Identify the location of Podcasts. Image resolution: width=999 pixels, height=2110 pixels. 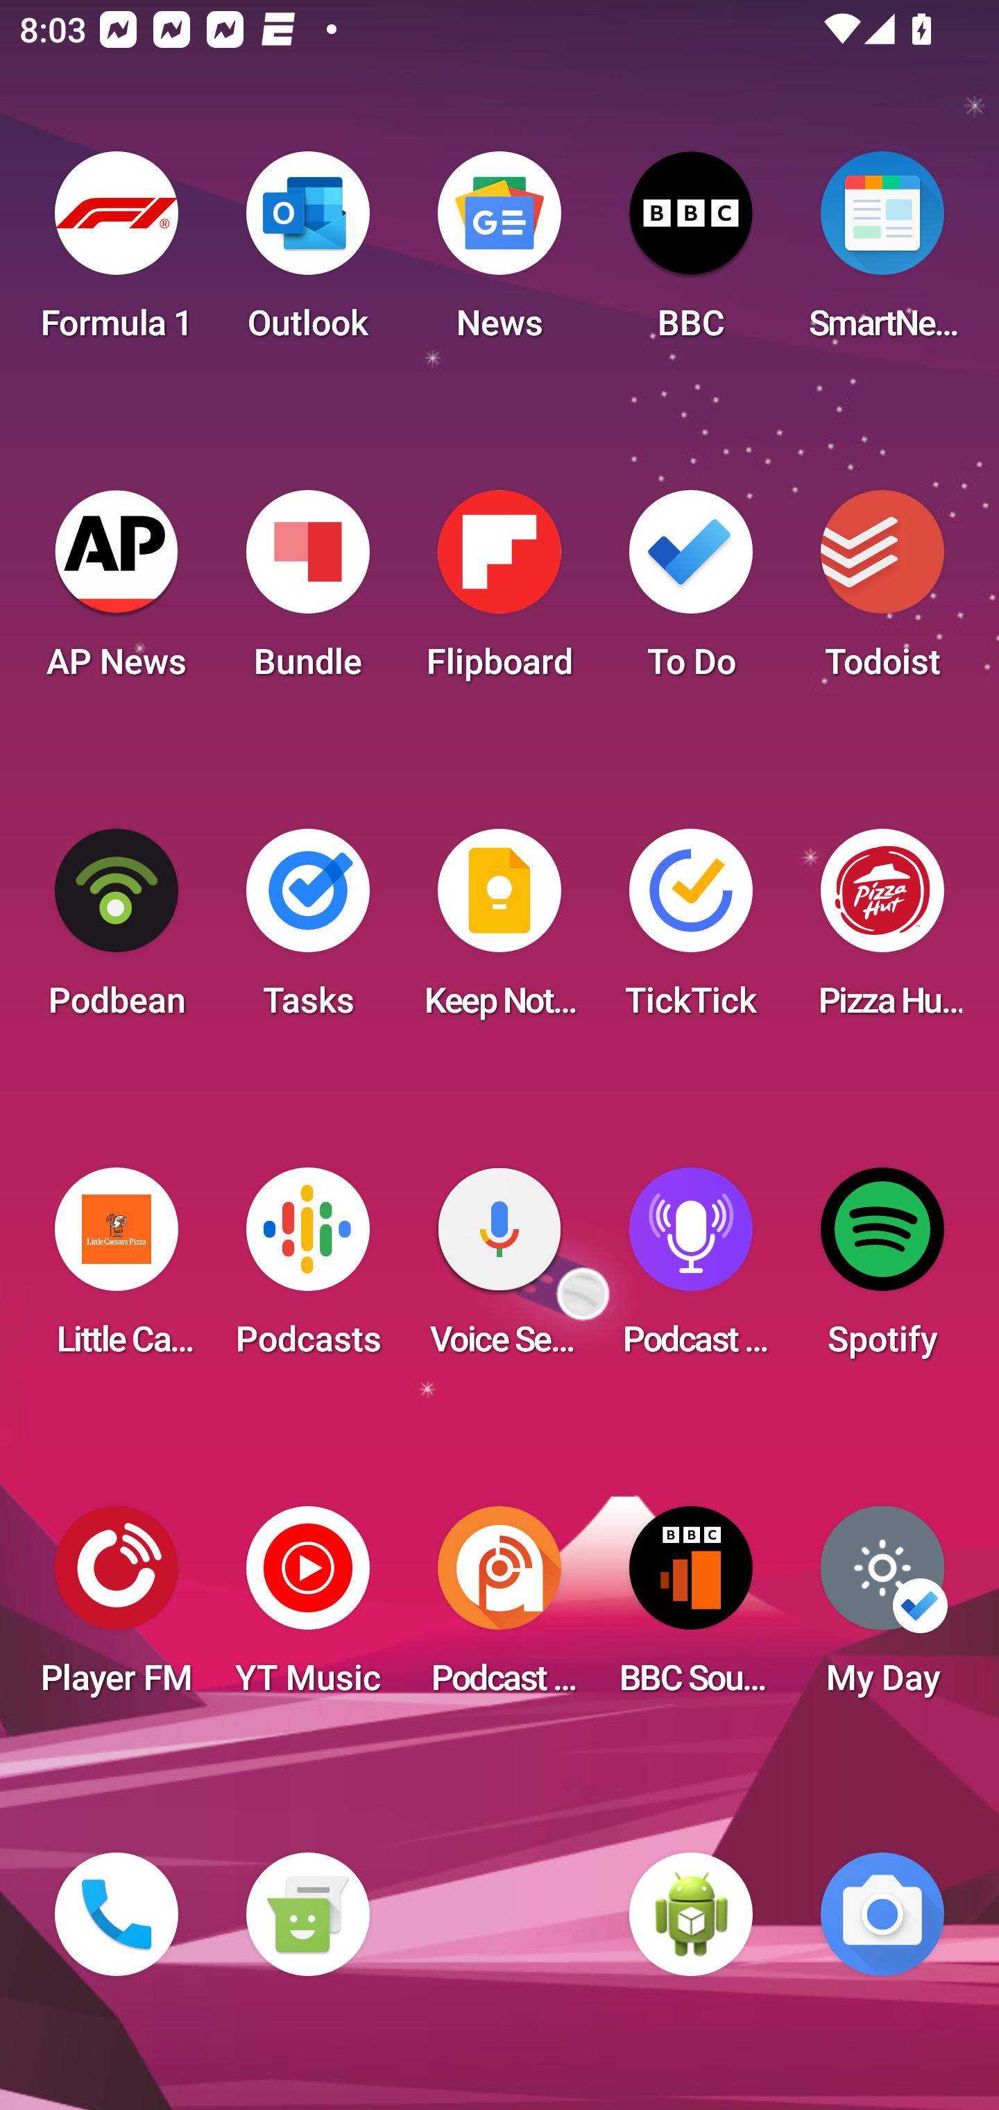
(307, 1270).